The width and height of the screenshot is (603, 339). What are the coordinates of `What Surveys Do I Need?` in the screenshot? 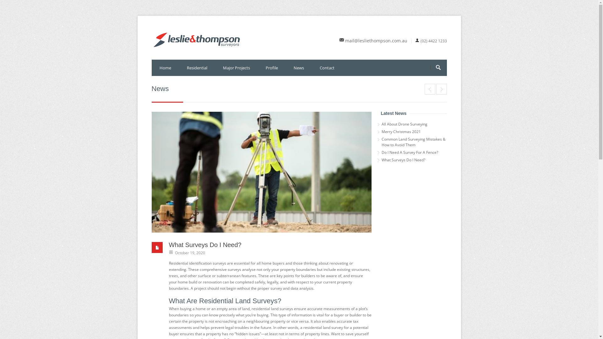 It's located at (205, 245).